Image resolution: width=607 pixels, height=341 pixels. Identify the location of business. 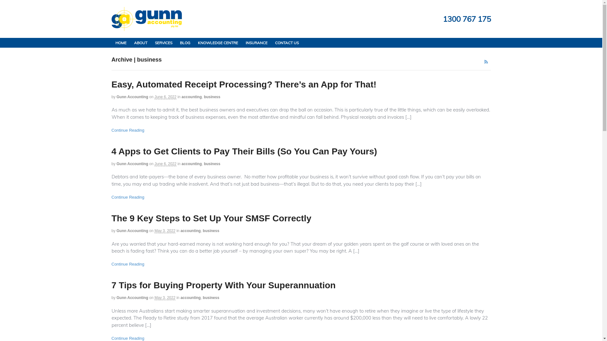
(211, 231).